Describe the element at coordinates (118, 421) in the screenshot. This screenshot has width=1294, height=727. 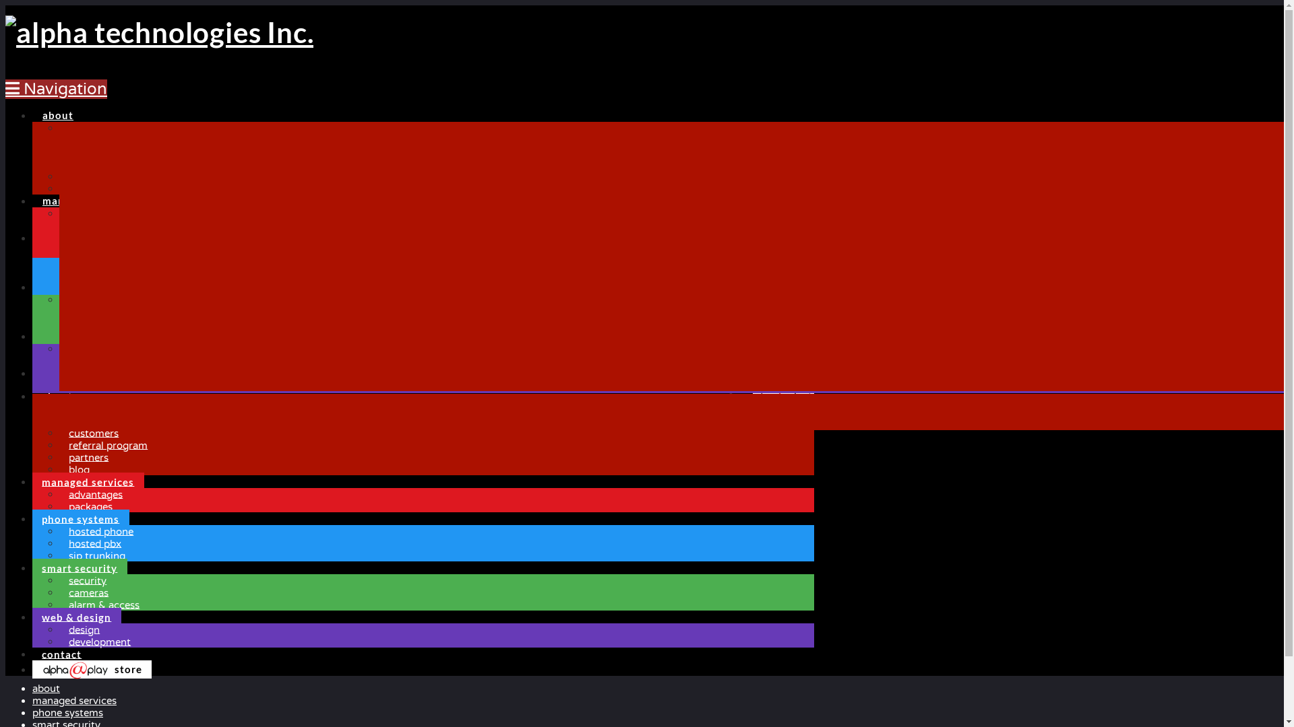
I see `meet the alpha team` at that location.